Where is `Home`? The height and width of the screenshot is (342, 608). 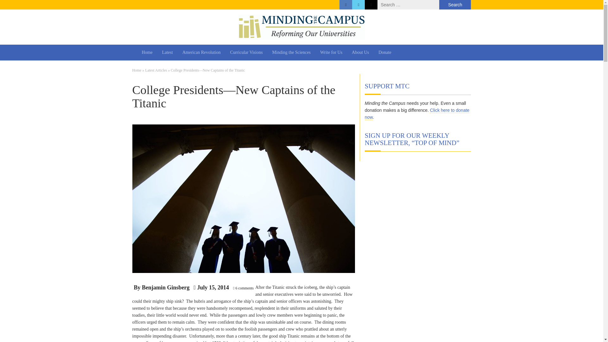 Home is located at coordinates (137, 70).